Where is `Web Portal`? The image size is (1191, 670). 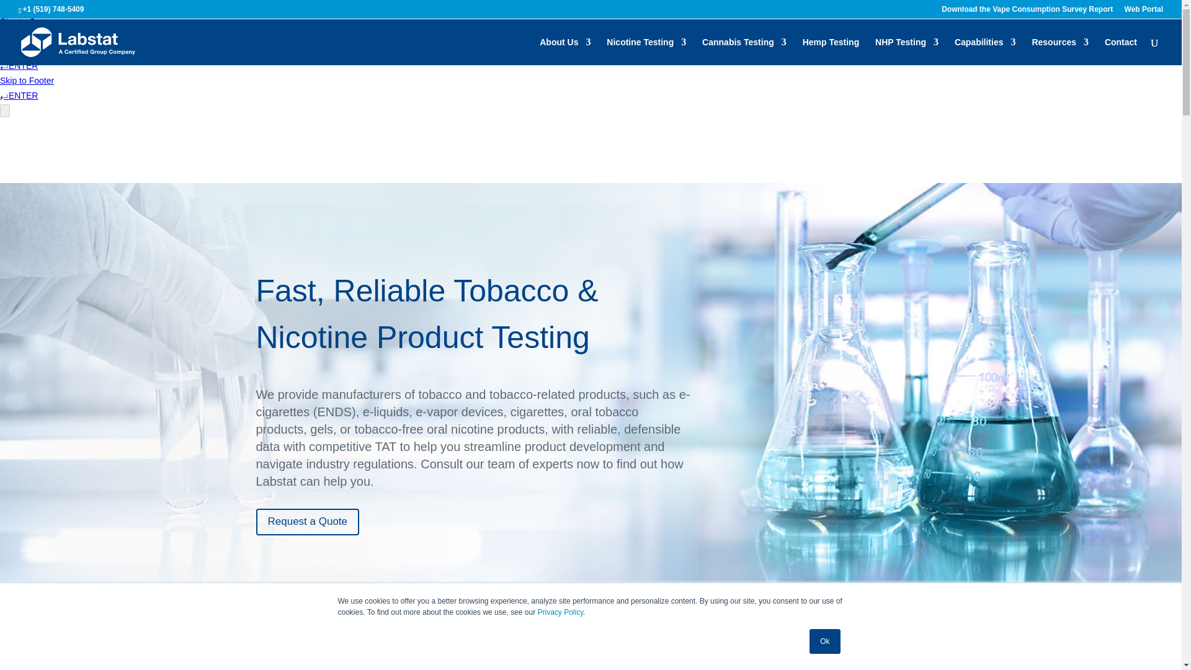
Web Portal is located at coordinates (1144, 12).